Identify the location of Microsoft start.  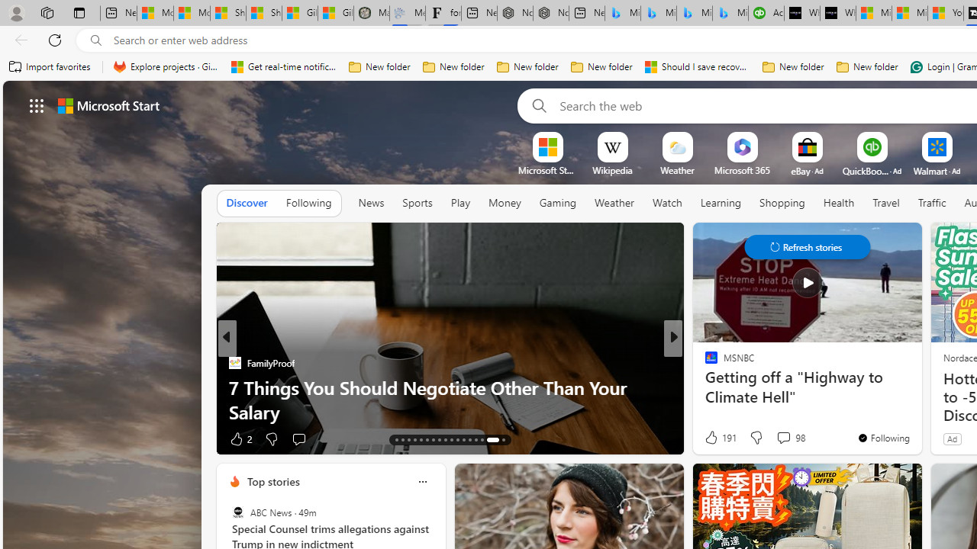
(108, 105).